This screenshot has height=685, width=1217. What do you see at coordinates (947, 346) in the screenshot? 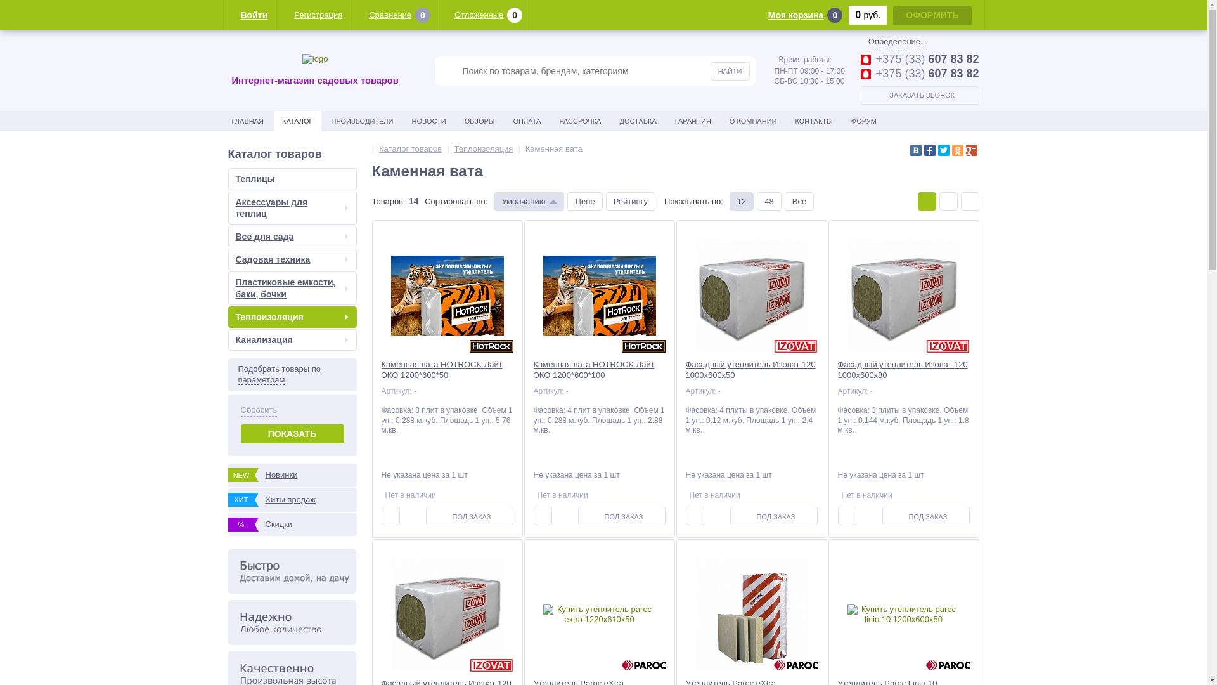
I see `Isovat` at bounding box center [947, 346].